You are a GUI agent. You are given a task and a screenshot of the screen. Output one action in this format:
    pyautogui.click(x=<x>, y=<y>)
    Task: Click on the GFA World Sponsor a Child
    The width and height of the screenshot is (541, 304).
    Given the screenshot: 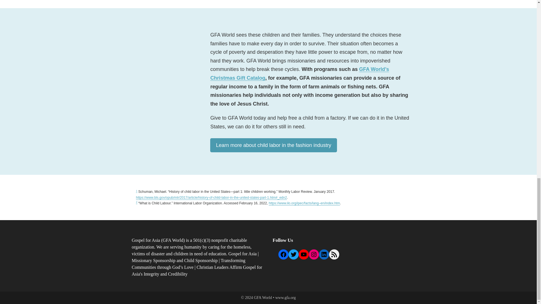 What is the action you would take?
    pyautogui.click(x=201, y=260)
    